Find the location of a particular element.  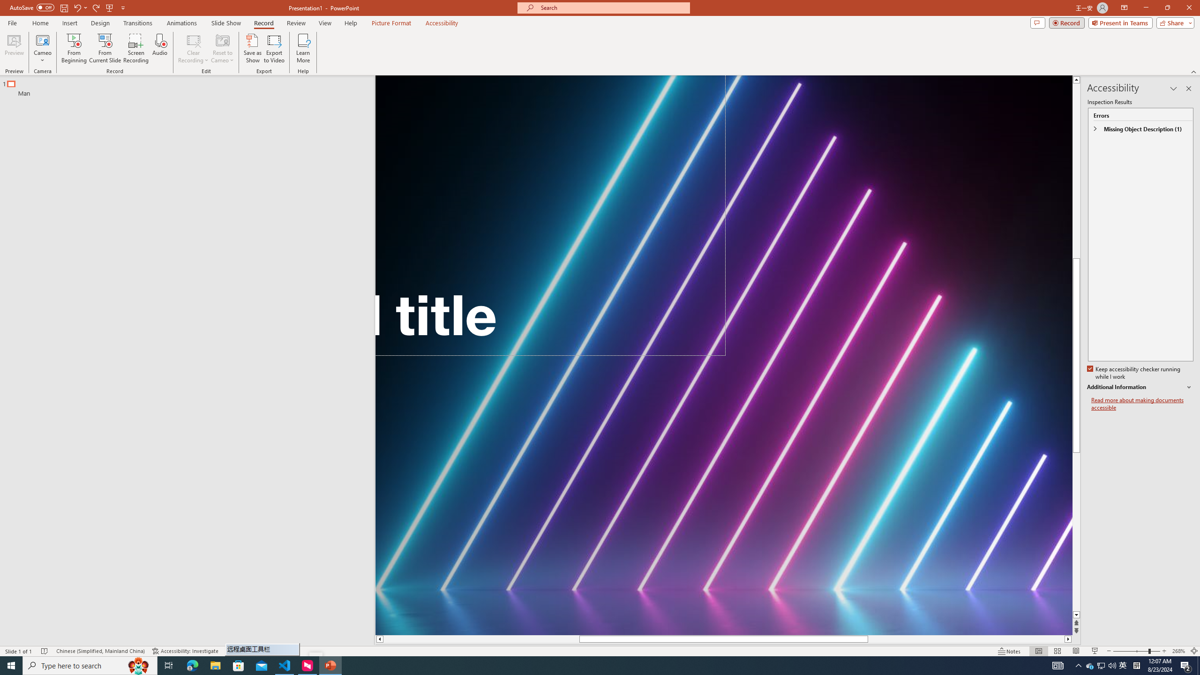

Zoom 268% is located at coordinates (1178, 651).